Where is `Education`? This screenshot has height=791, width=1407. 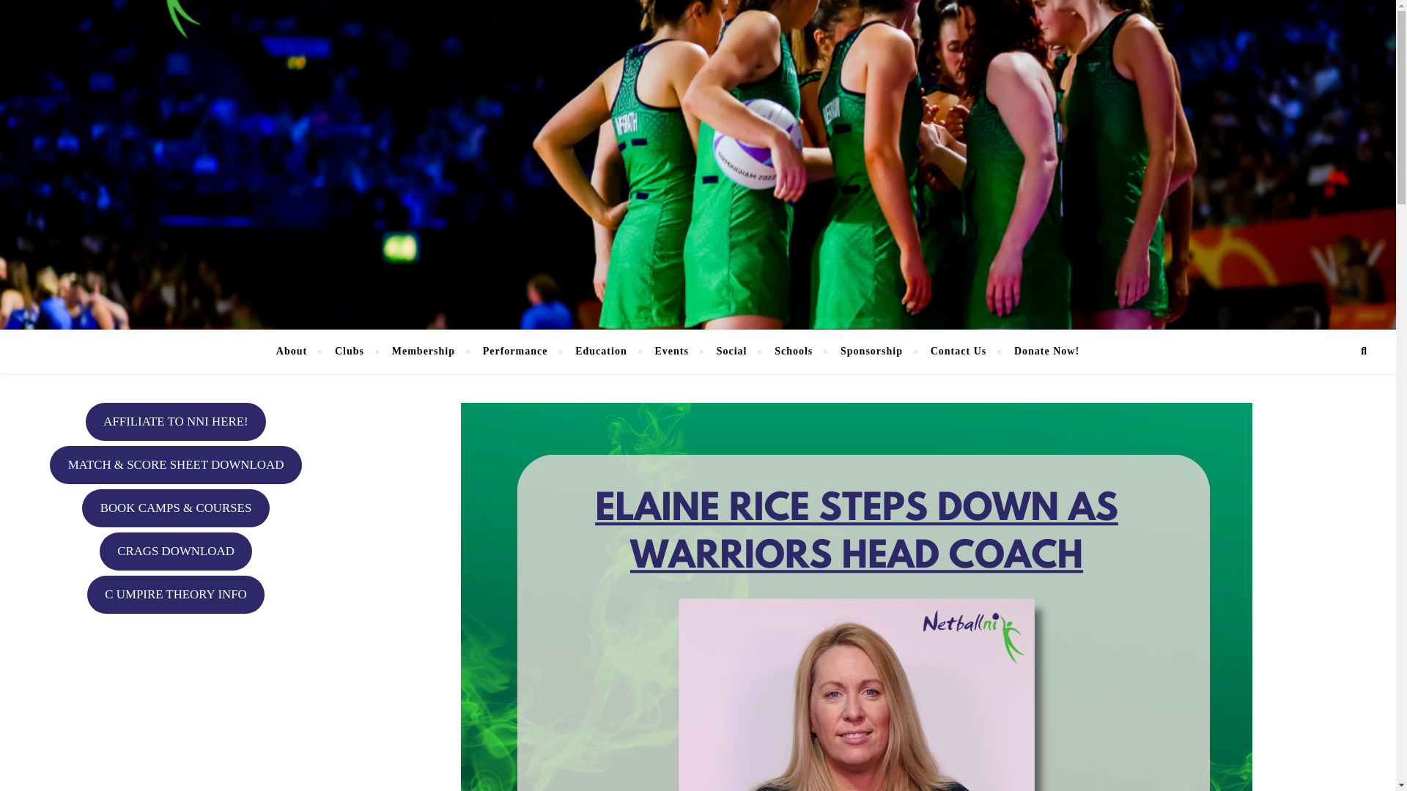
Education is located at coordinates (601, 352).